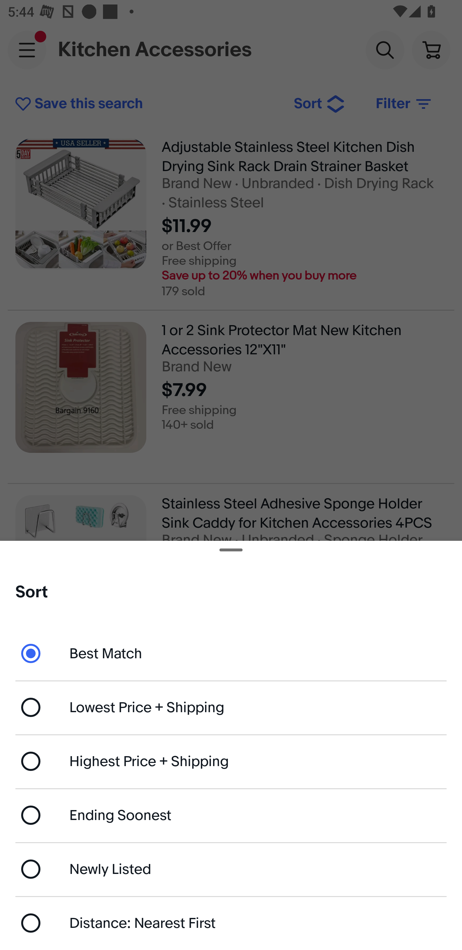  I want to click on Highest Price + Shipping, so click(231, 761).